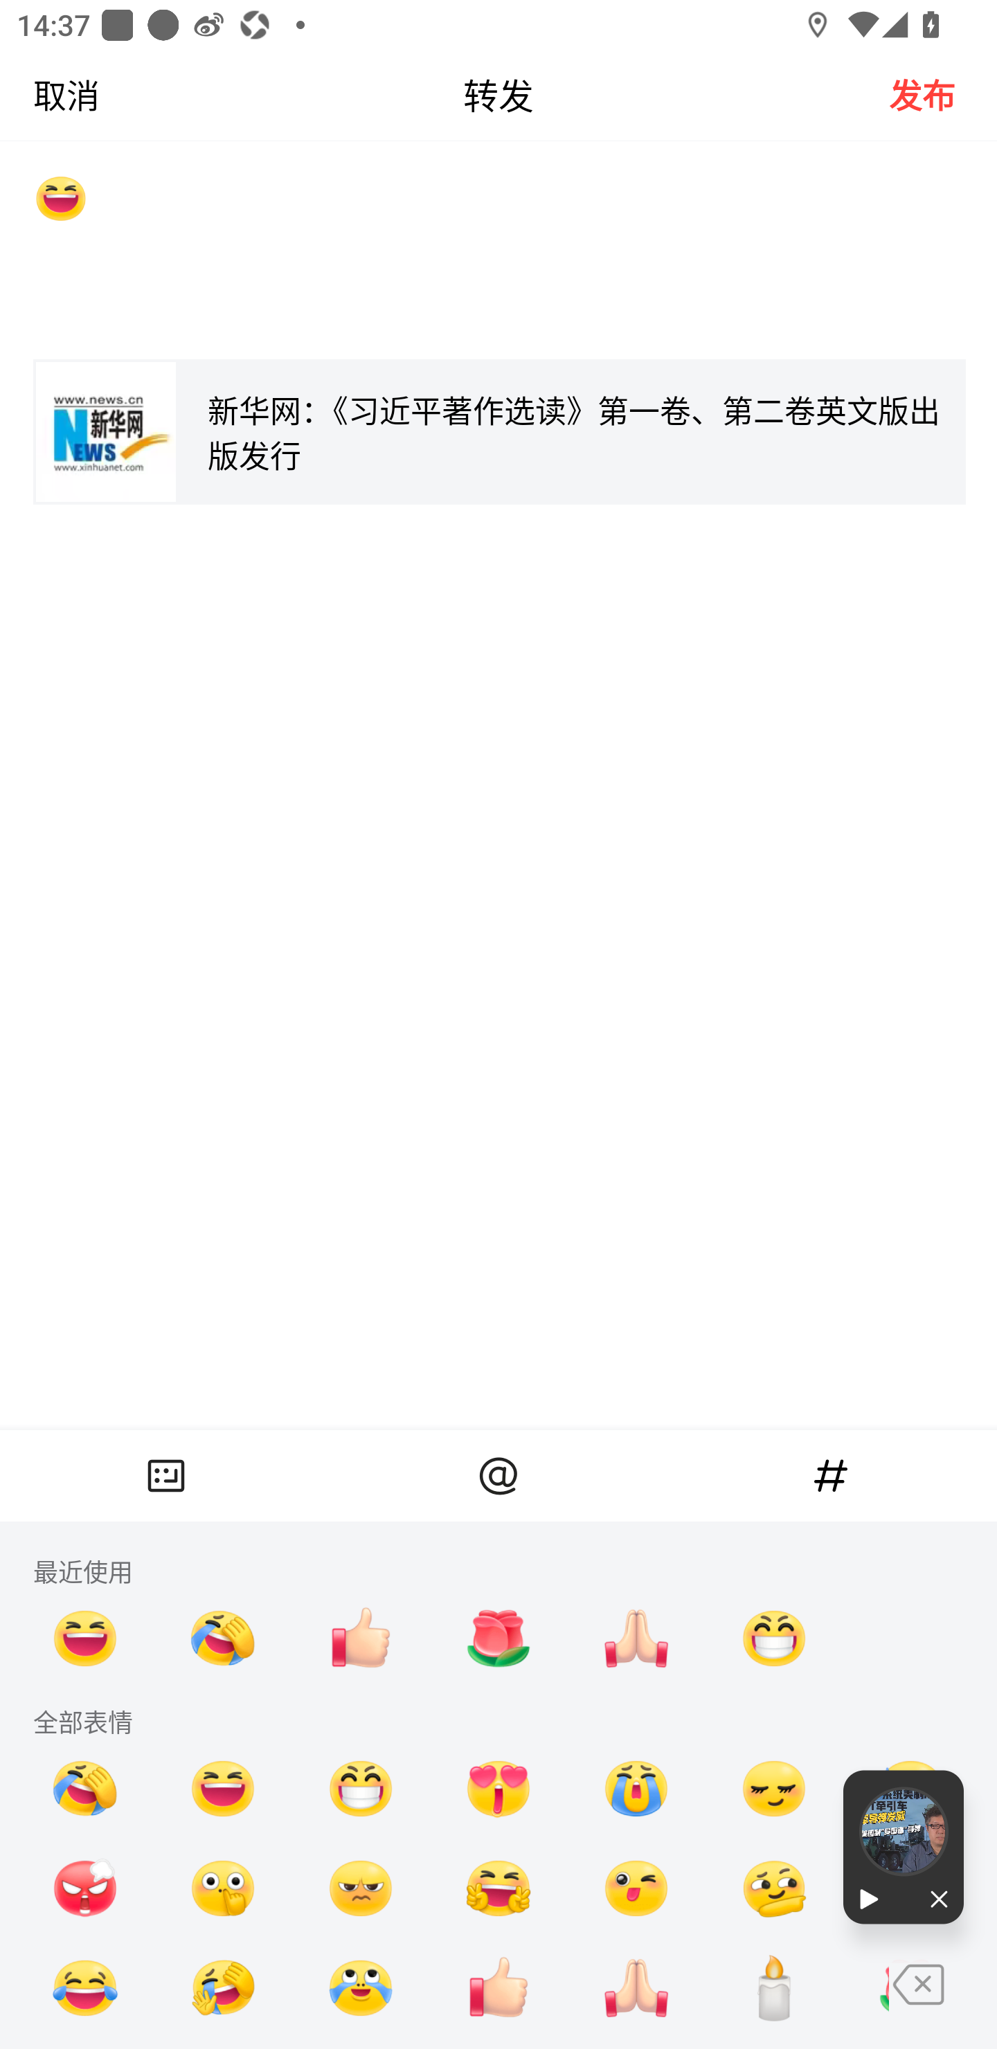  Describe the element at coordinates (223, 1988) in the screenshot. I see `[我想静静]` at that location.